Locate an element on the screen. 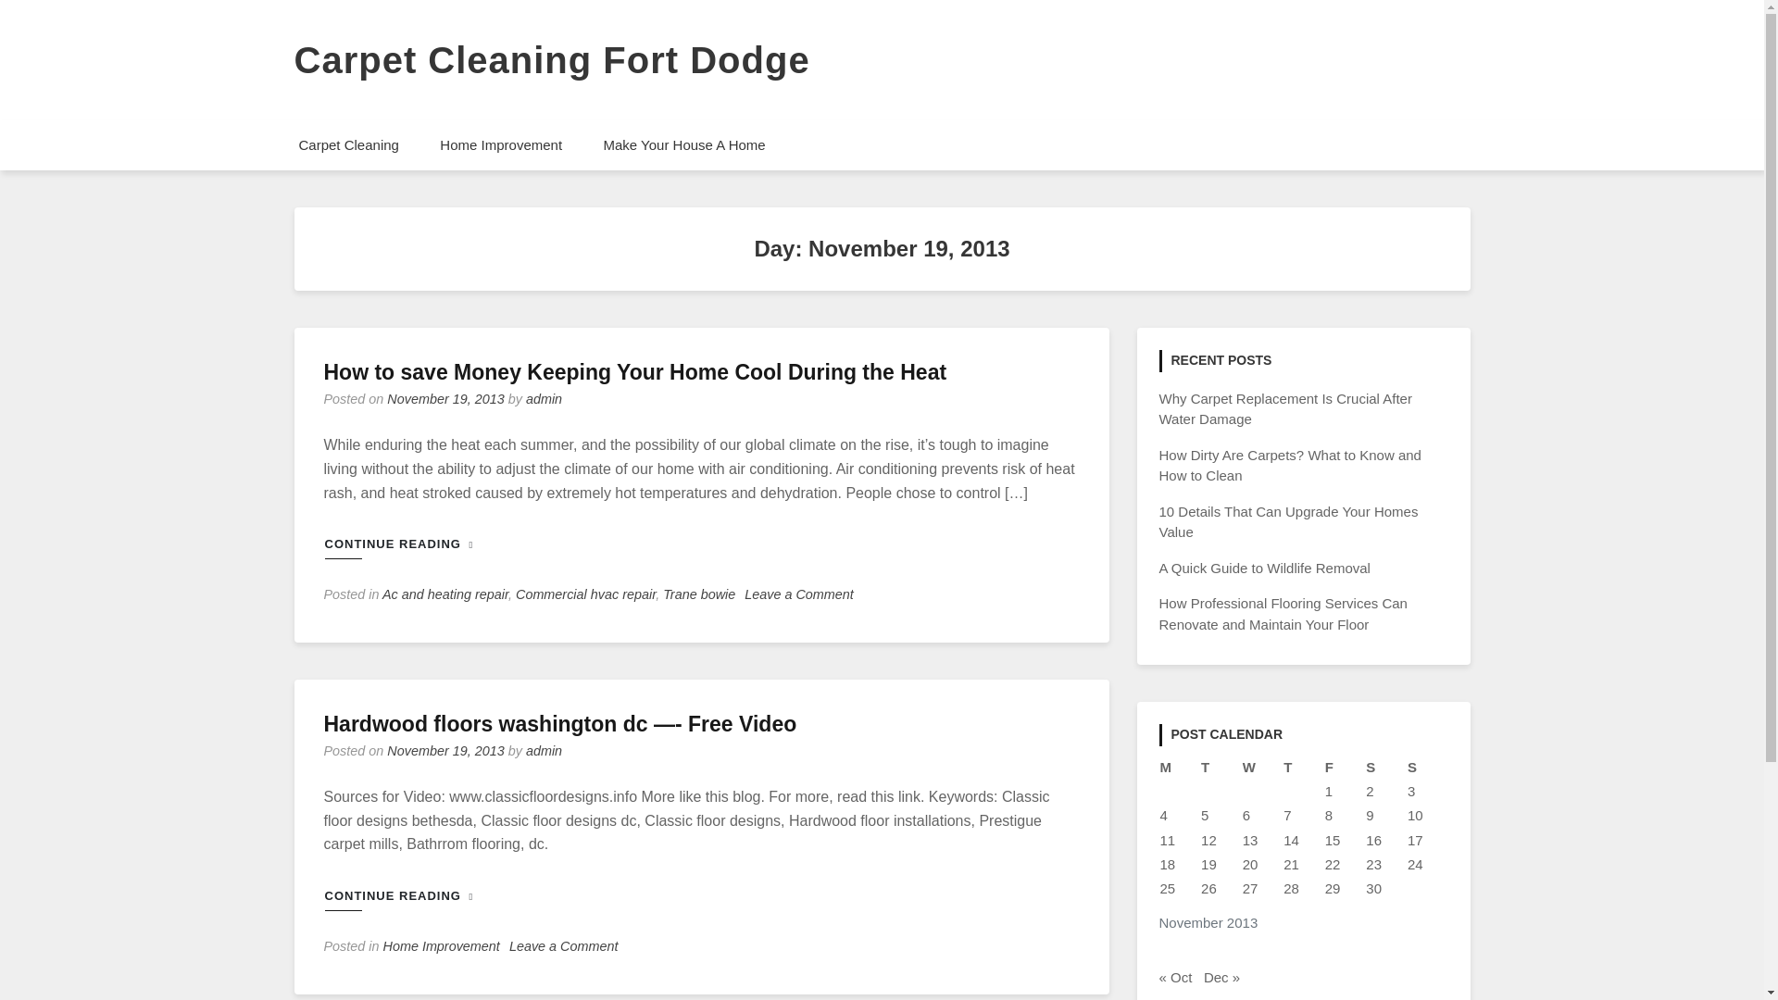 The height and width of the screenshot is (1000, 1778). Why Carpet Replacement Is Crucial After Water Damage is located at coordinates (1285, 409).